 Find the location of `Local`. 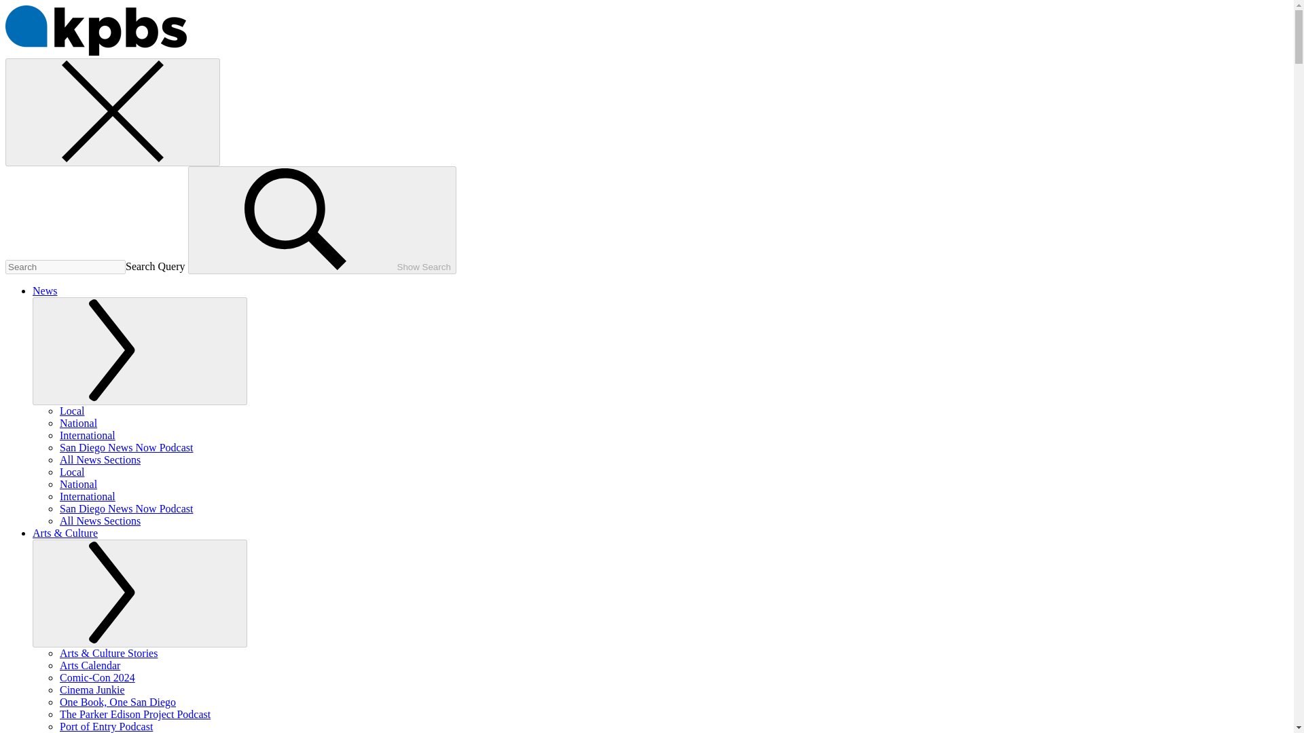

Local is located at coordinates (72, 411).